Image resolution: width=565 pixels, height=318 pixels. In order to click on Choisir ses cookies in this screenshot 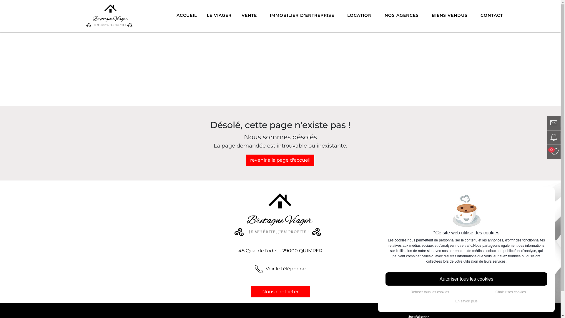, I will do `click(511, 292)`.